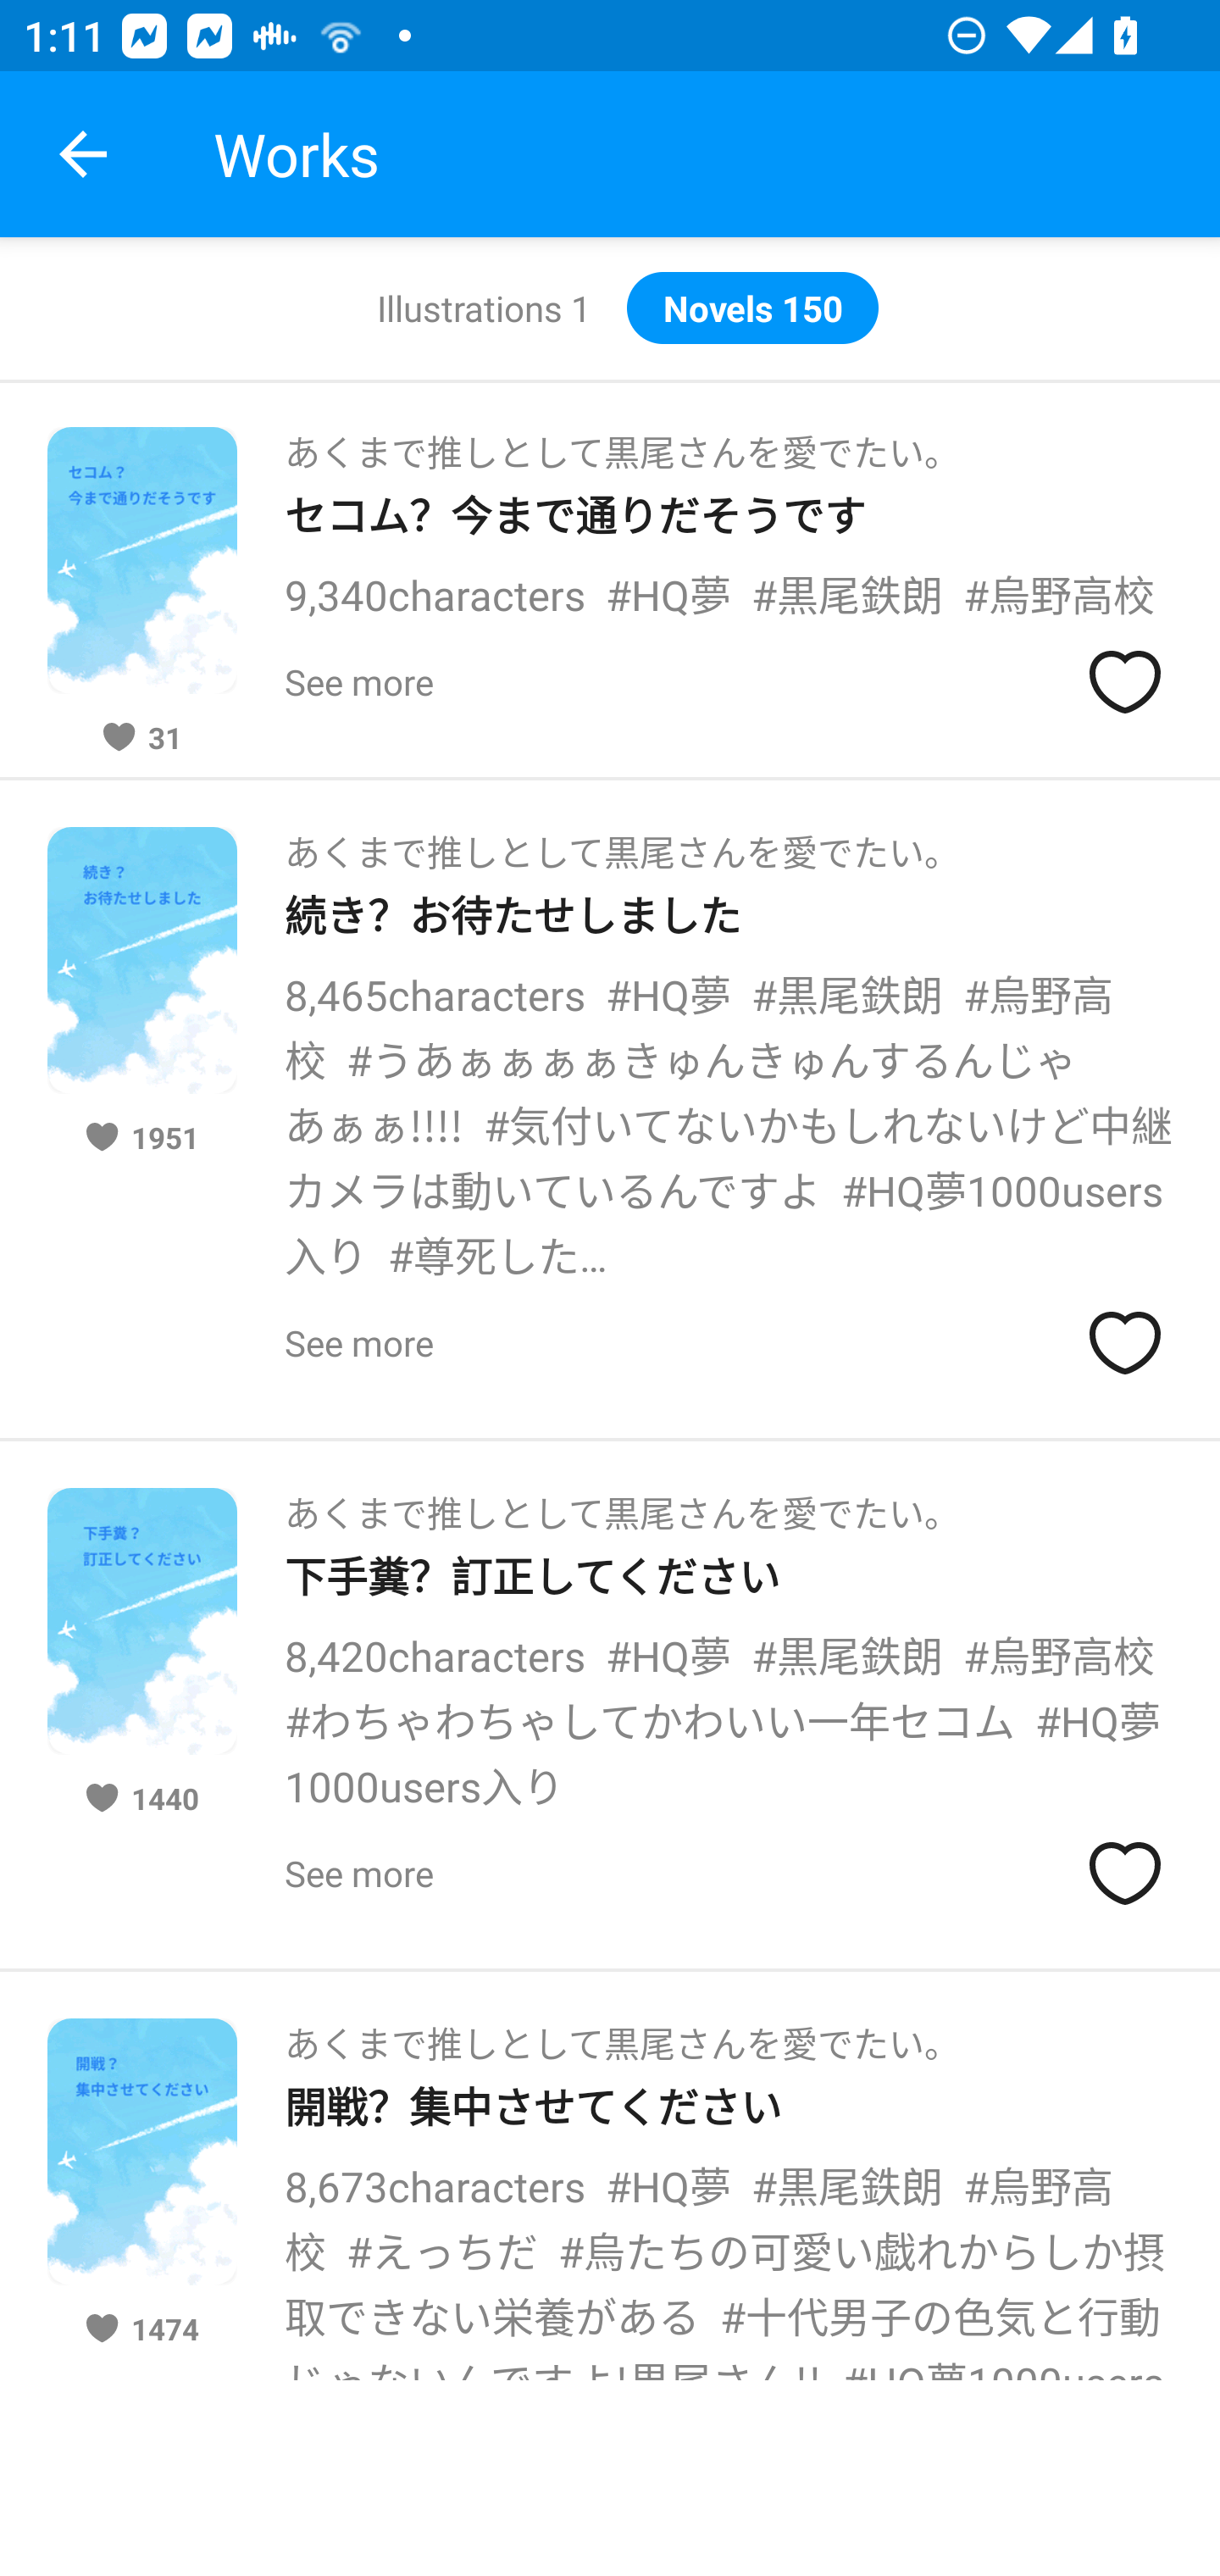 The width and height of the screenshot is (1220, 2576). What do you see at coordinates (622, 442) in the screenshot?
I see `あくまで推しとして黒尾さんを愛でたい。` at bounding box center [622, 442].